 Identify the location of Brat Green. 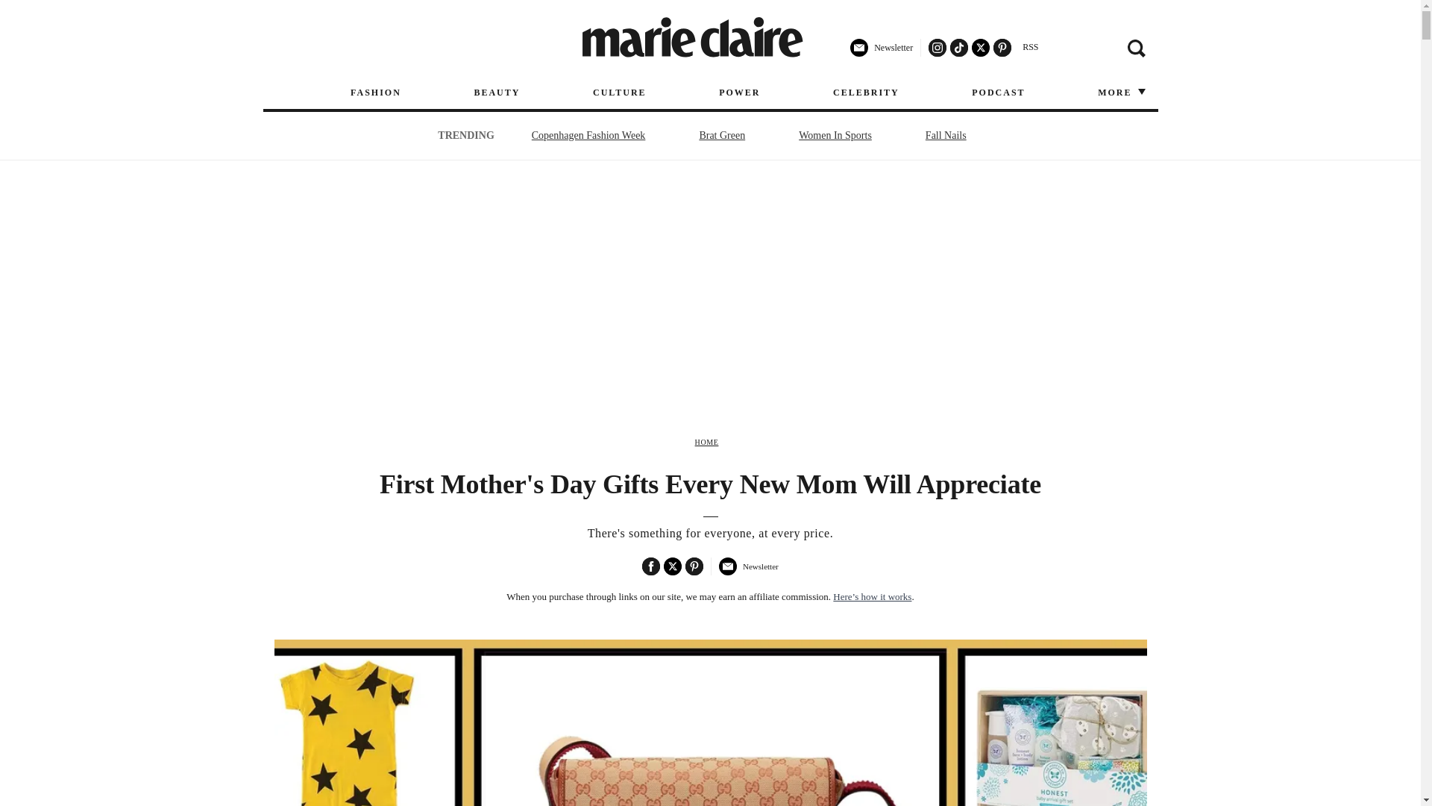
(722, 135).